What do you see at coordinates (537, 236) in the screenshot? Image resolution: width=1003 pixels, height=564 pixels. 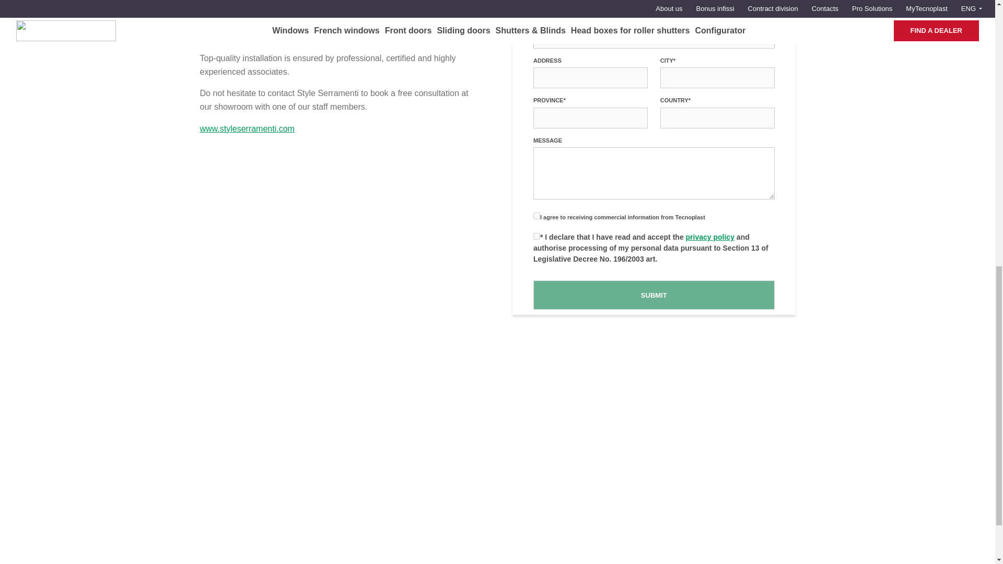 I see `1` at bounding box center [537, 236].